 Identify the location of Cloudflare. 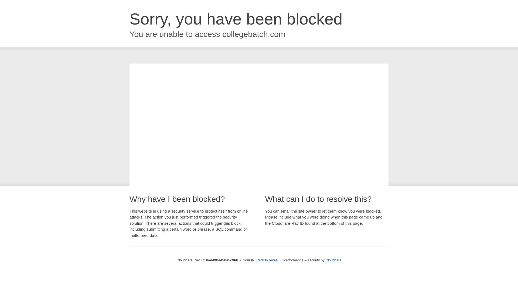
(333, 260).